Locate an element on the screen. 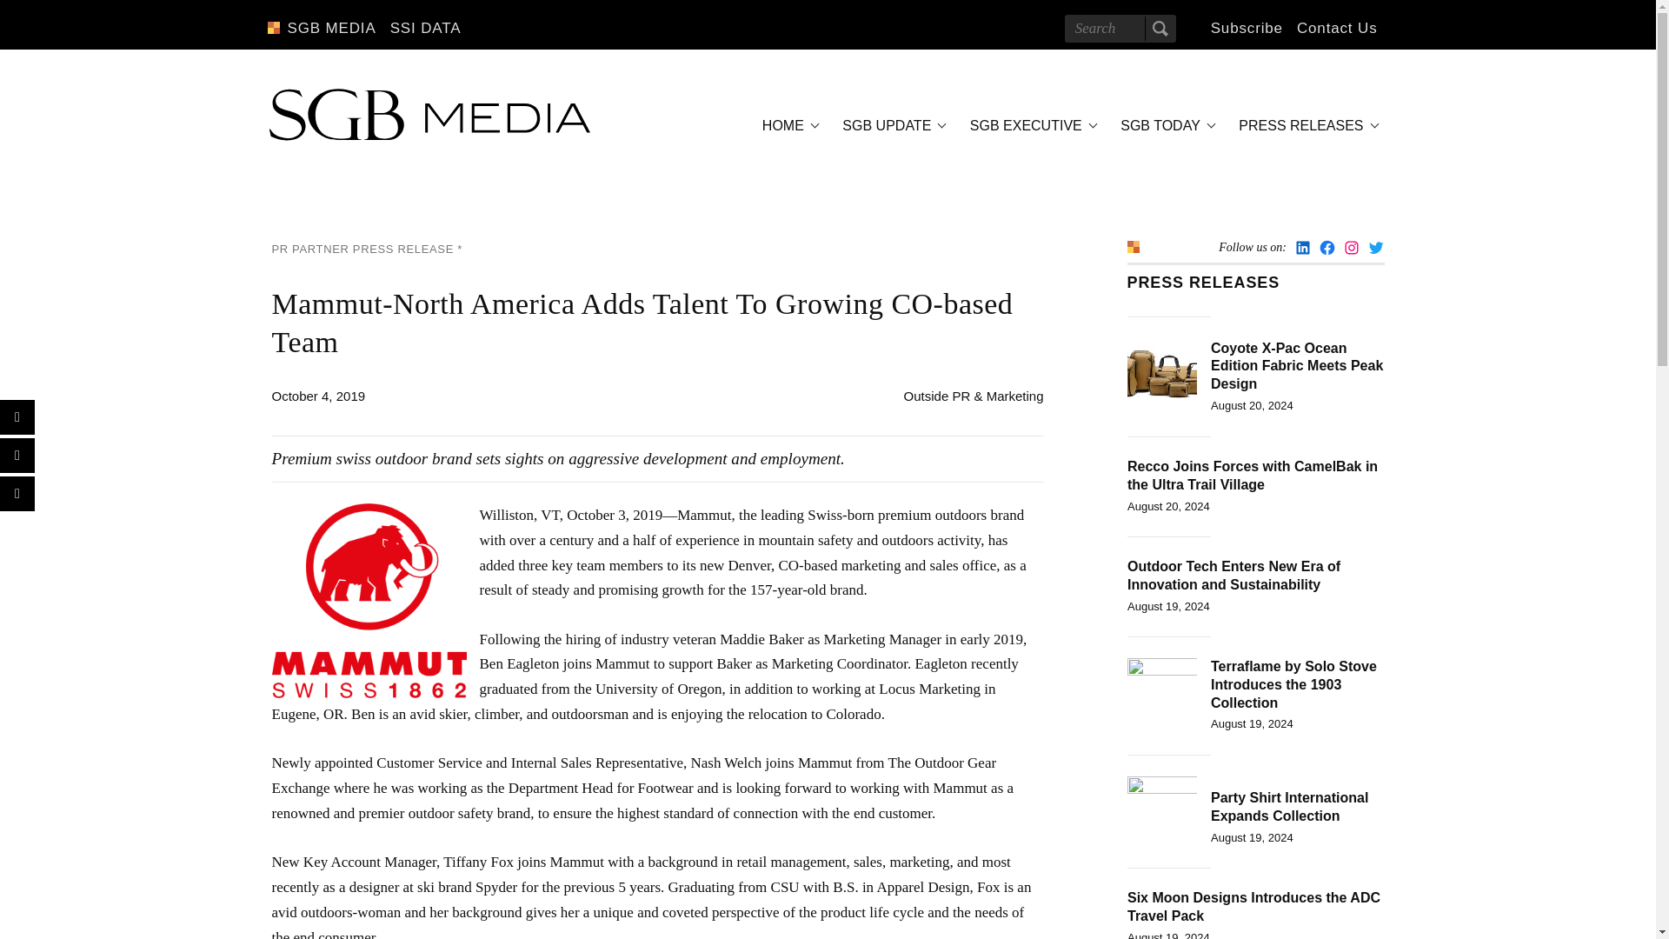  SGB MEDIA is located at coordinates (330, 28).